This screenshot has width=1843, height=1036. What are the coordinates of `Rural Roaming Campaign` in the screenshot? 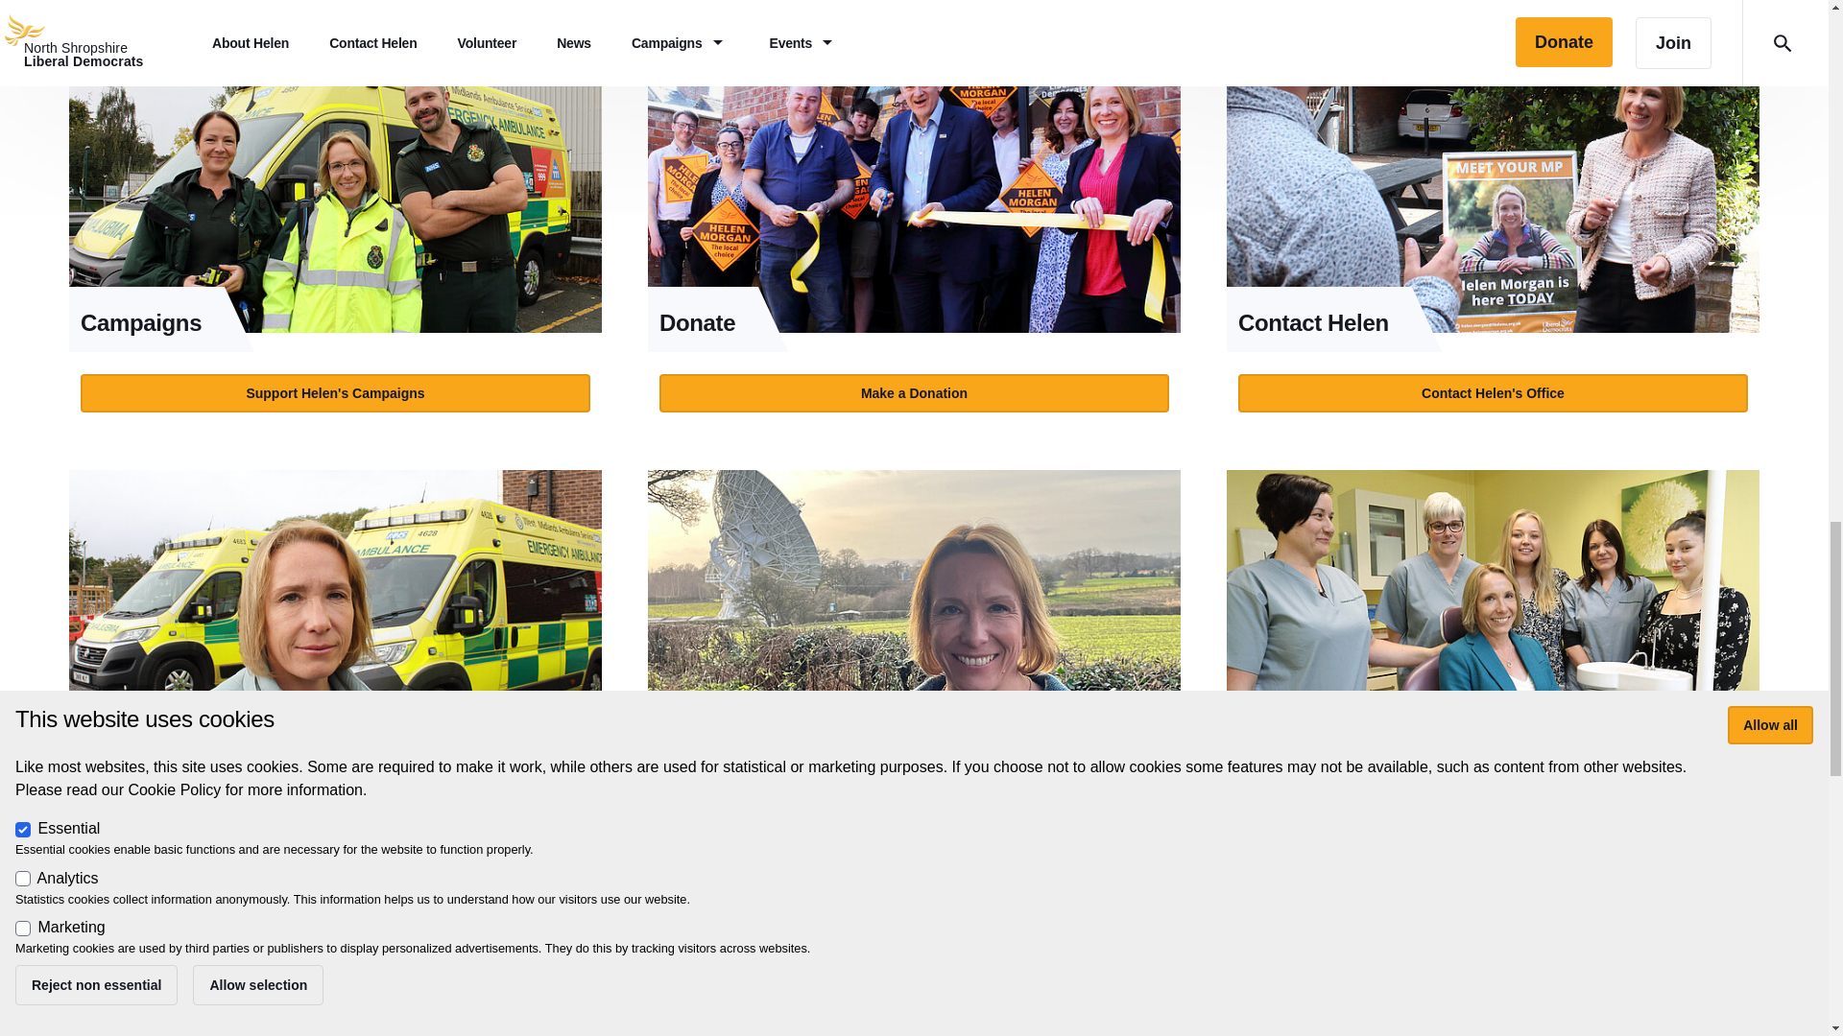 It's located at (914, 620).